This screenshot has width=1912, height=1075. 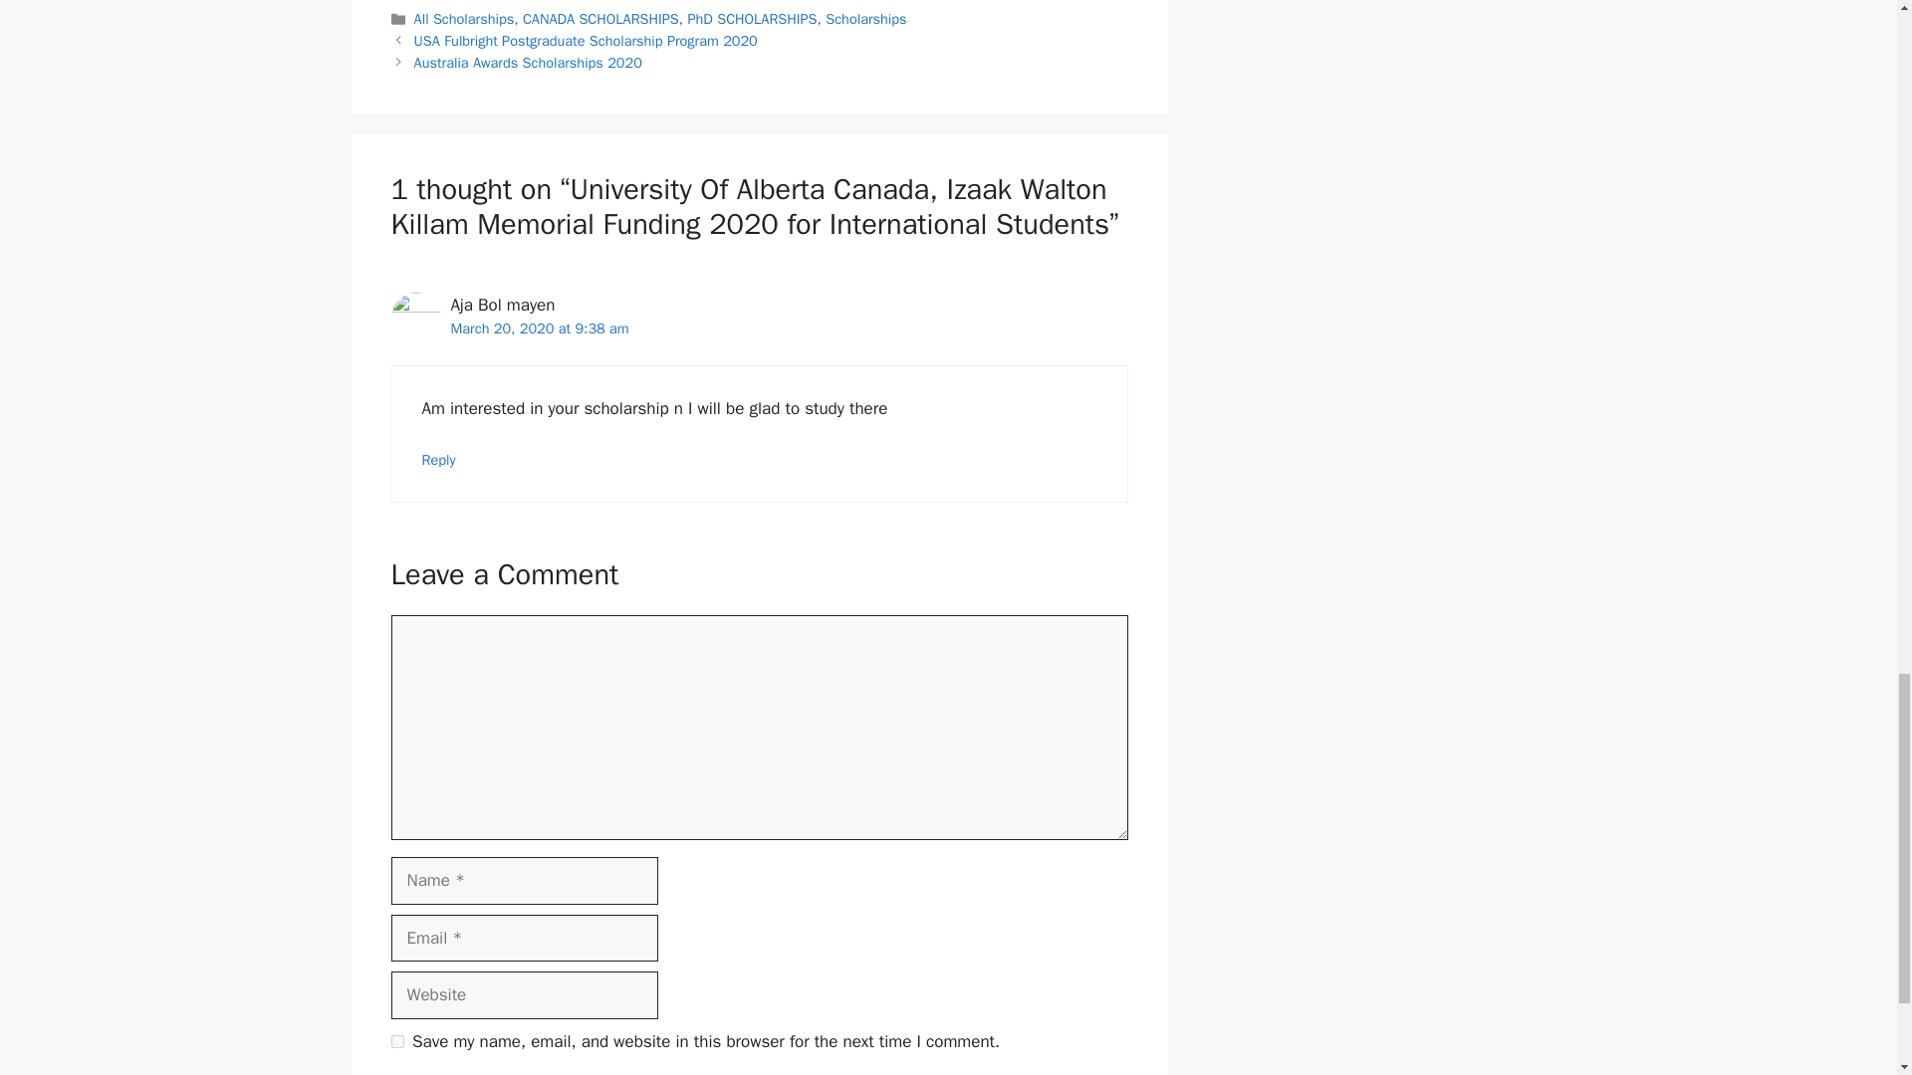 What do you see at coordinates (586, 40) in the screenshot?
I see `USA Fulbright Postgraduate Scholarship Program 2020` at bounding box center [586, 40].